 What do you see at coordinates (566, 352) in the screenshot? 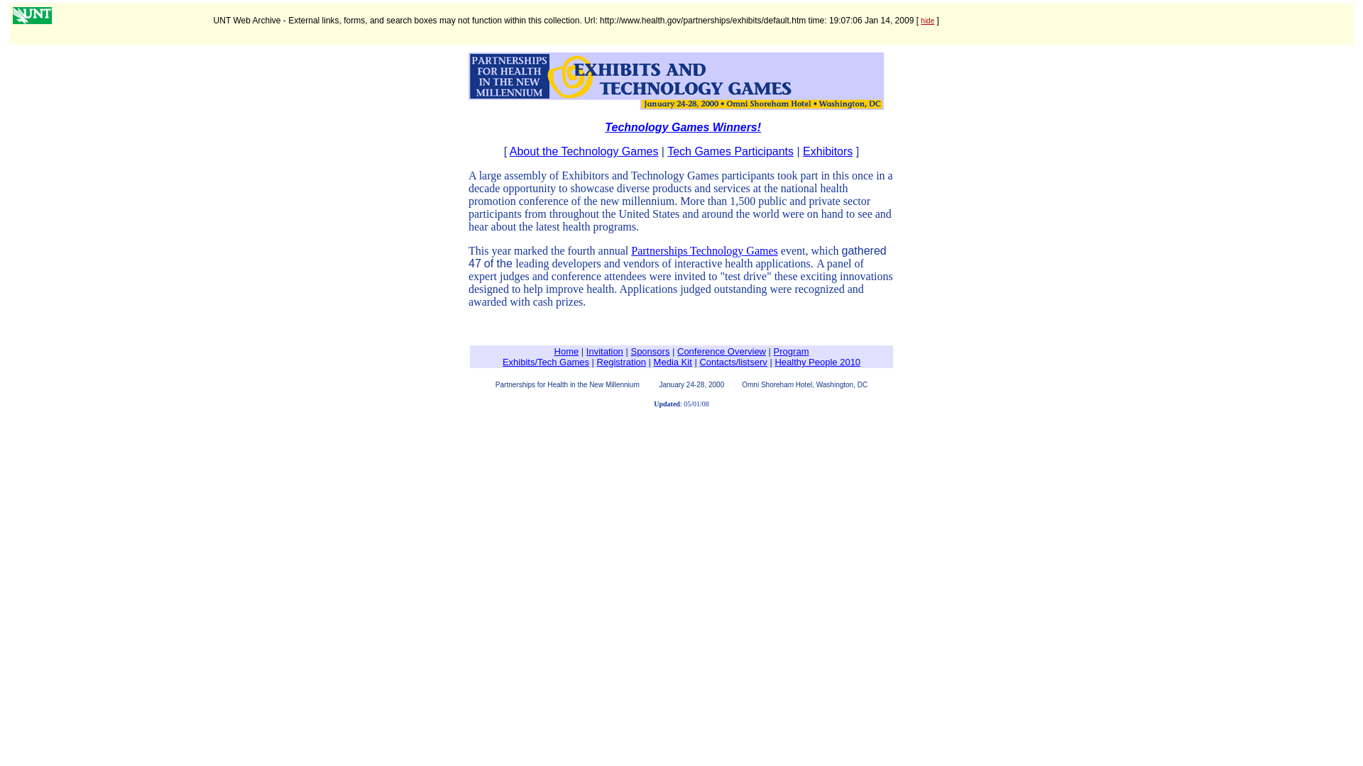
I see `Home` at bounding box center [566, 352].